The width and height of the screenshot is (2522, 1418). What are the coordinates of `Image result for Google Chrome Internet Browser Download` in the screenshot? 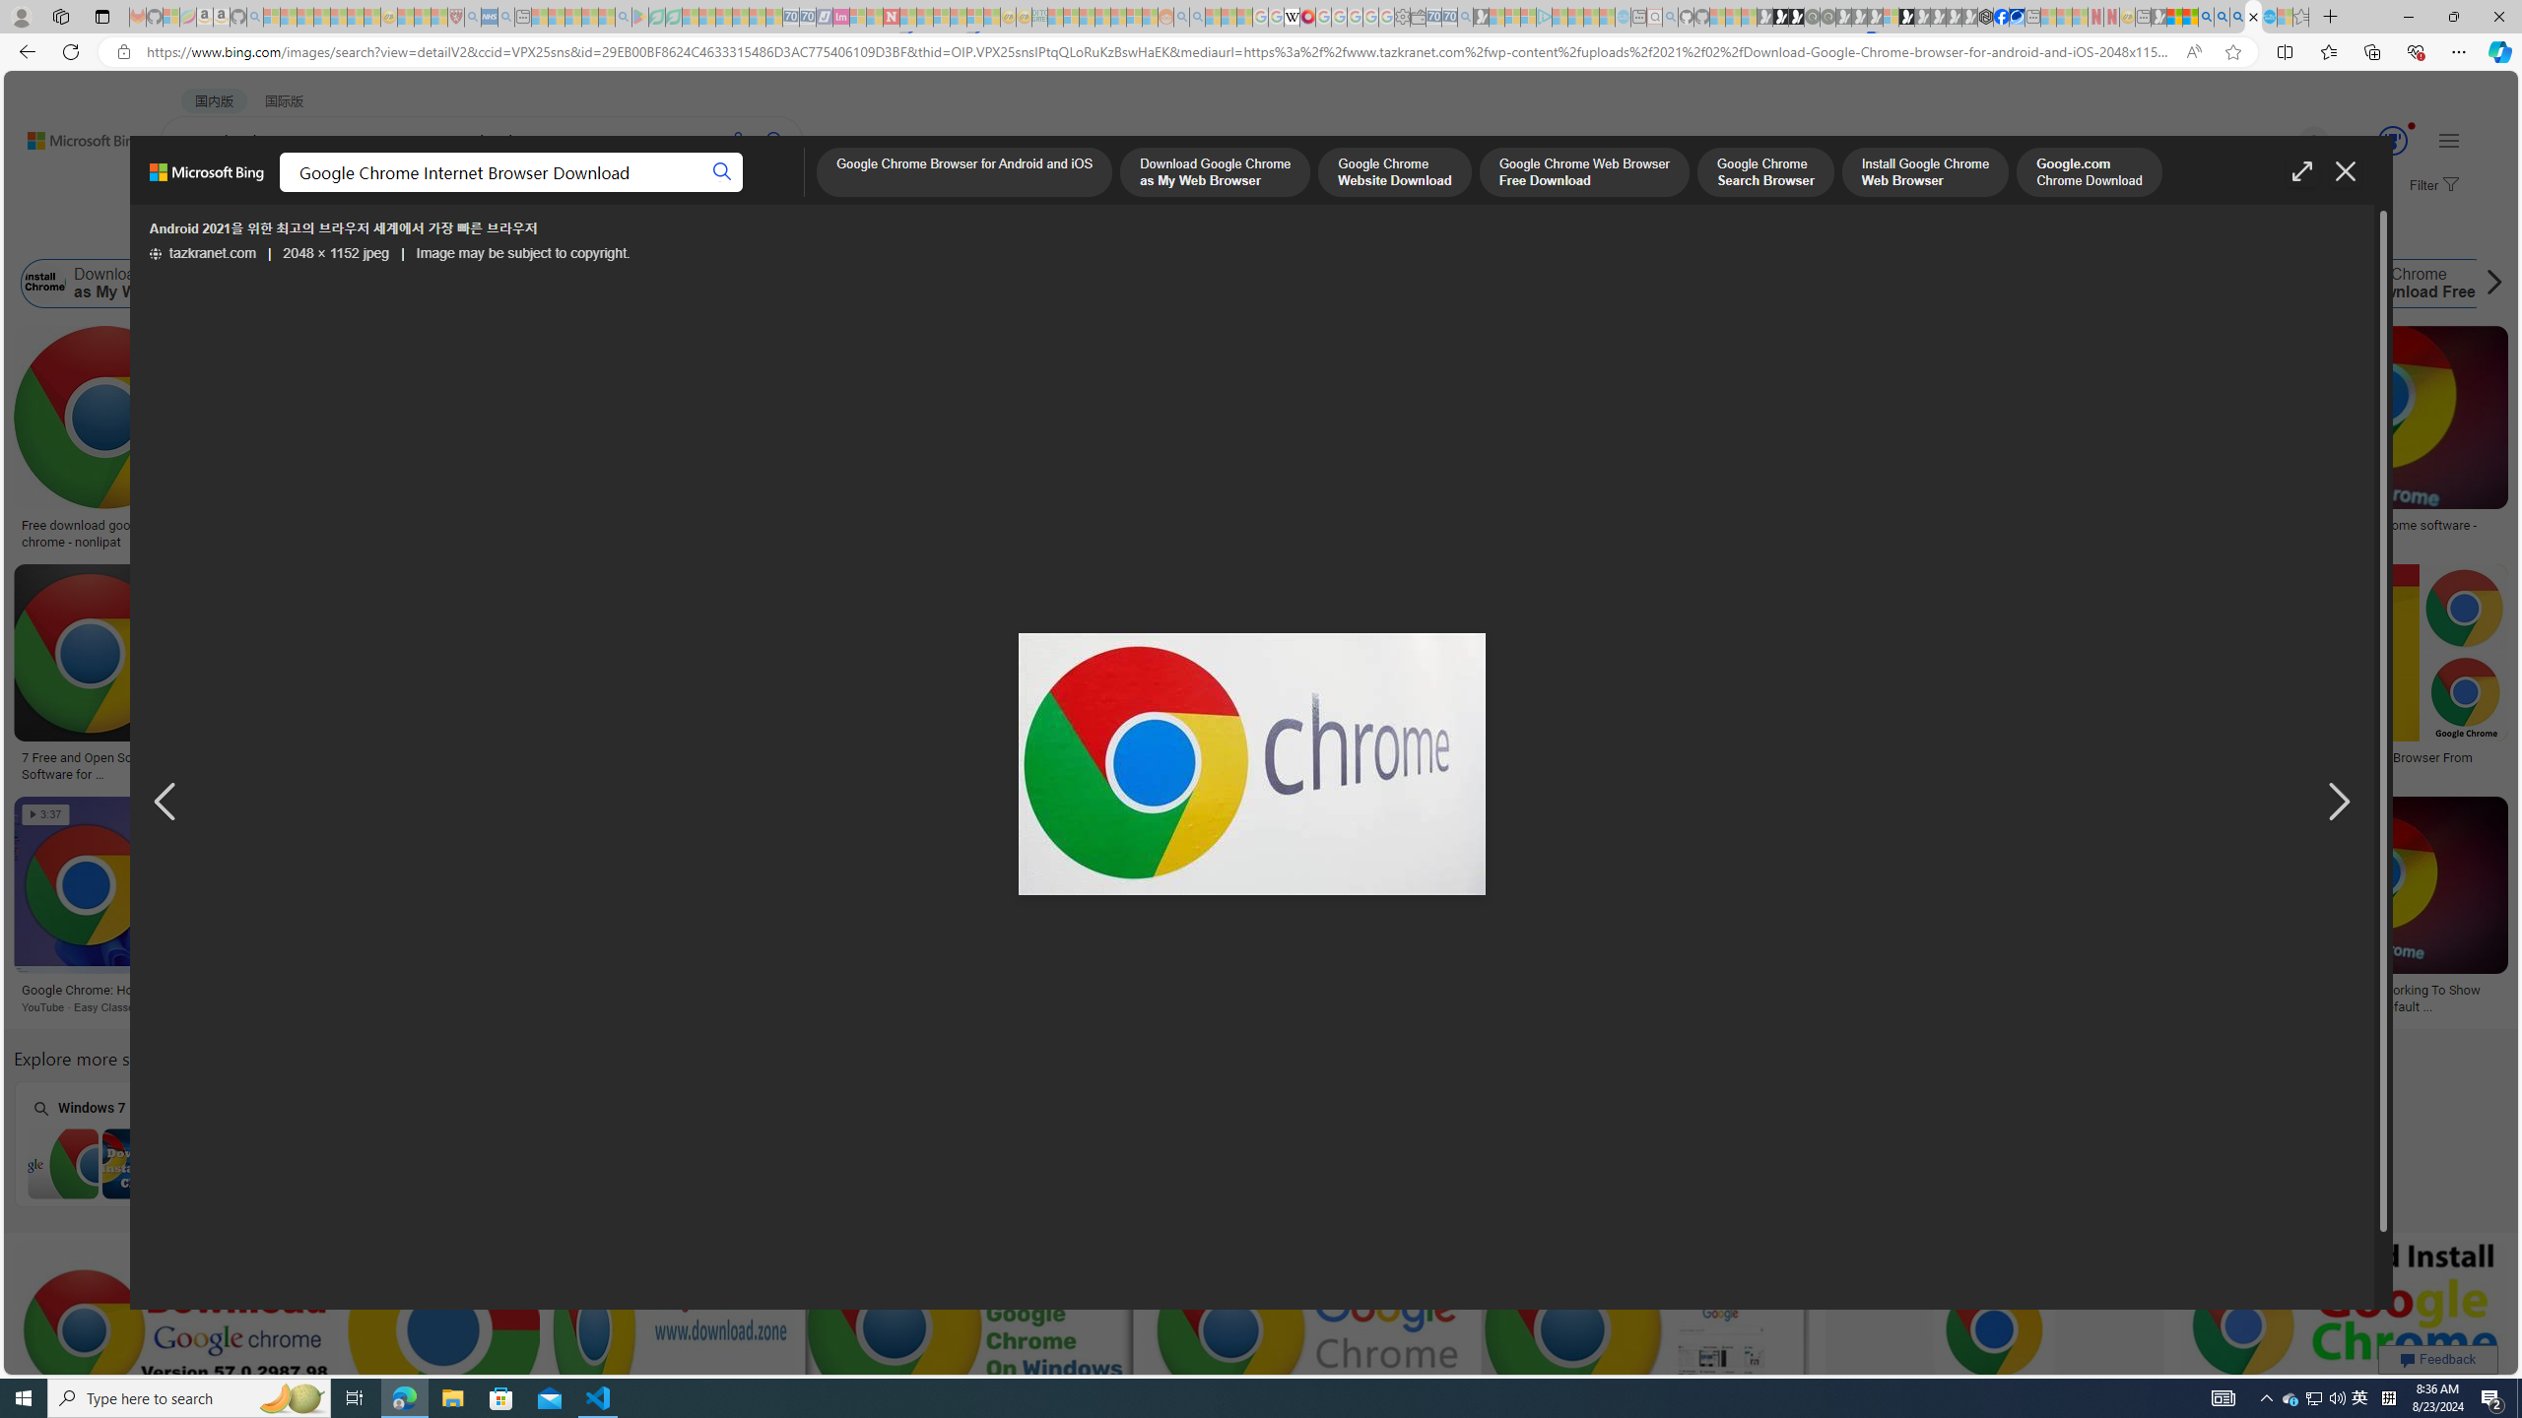 It's located at (2344, 1329).